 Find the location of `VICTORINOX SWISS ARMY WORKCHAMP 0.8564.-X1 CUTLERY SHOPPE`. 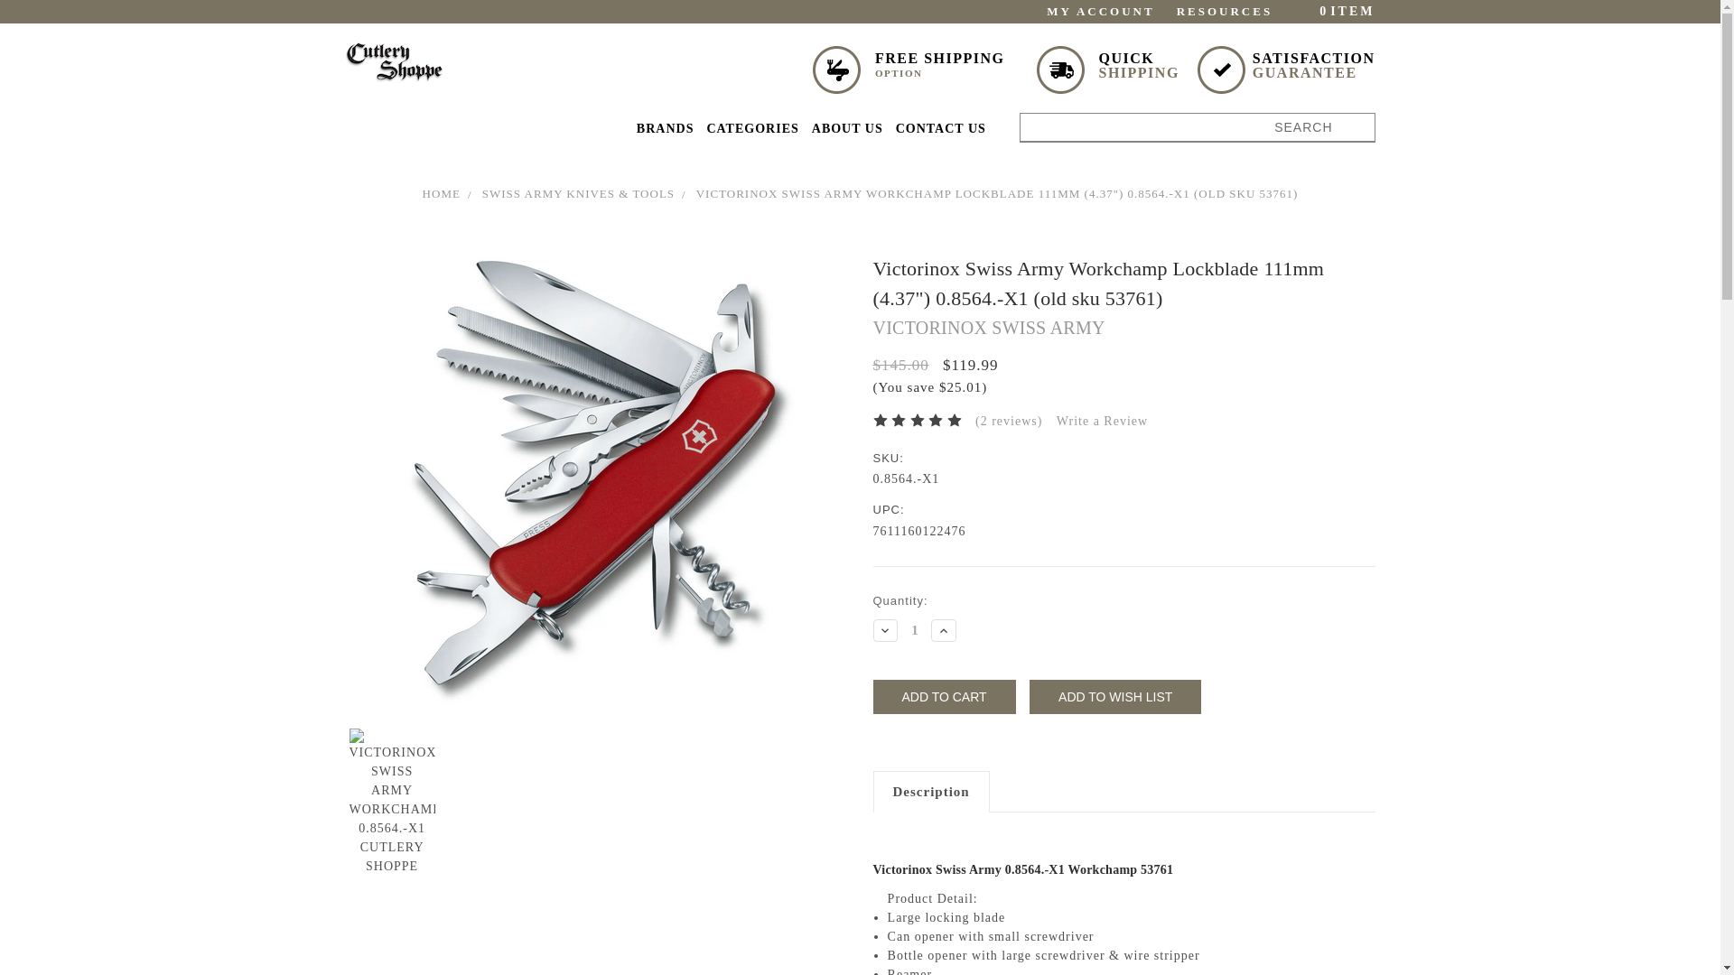

VICTORINOX SWISS ARMY WORKCHAMP 0.8564.-X1 CUTLERY SHOPPE is located at coordinates (1197, 126).